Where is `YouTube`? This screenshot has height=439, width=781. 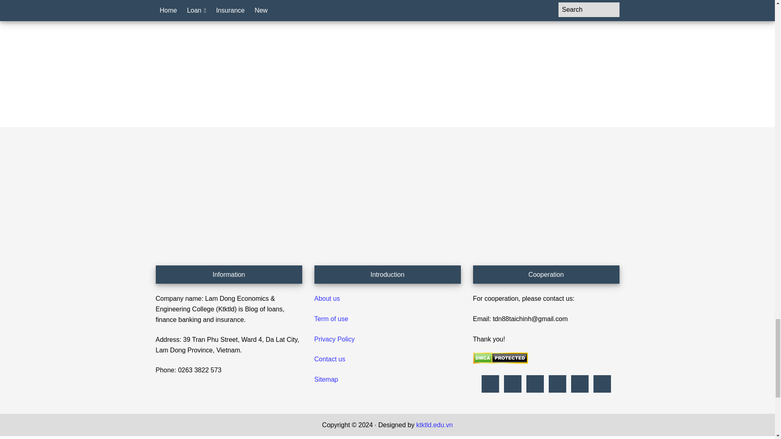 YouTube is located at coordinates (602, 384).